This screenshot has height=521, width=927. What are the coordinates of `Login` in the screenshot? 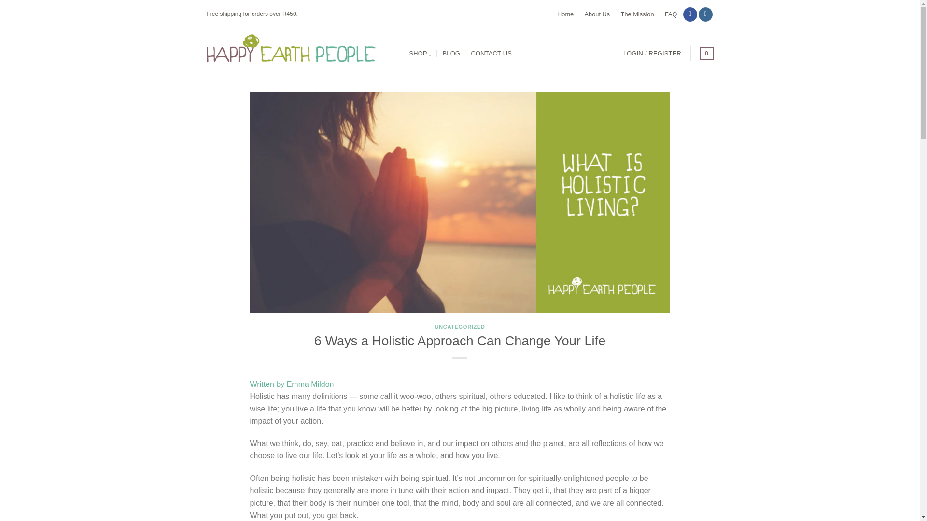 It's located at (652, 53).